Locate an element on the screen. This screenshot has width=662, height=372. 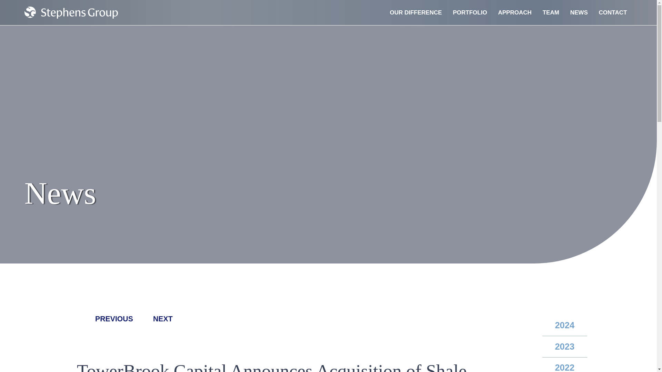
Stephens Group is located at coordinates (71, 12).